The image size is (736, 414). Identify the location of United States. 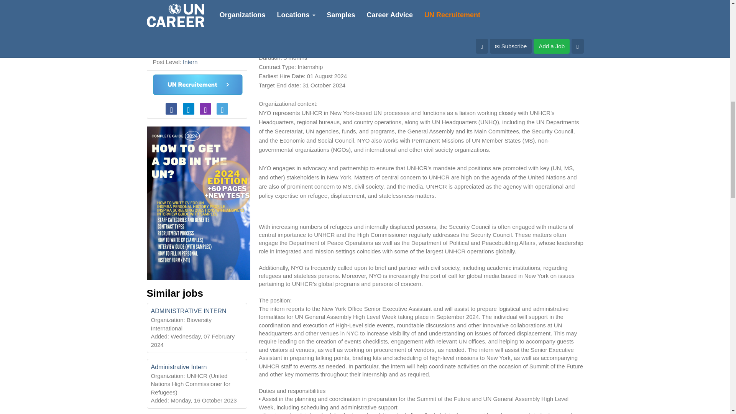
(193, 30).